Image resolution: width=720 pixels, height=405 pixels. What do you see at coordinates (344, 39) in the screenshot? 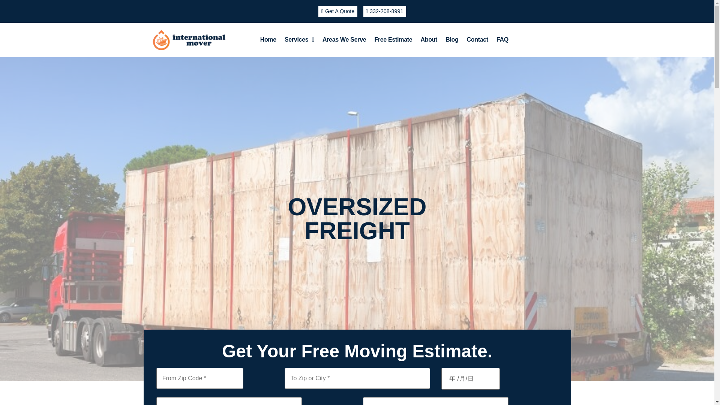
I see `Areas We Serve` at bounding box center [344, 39].